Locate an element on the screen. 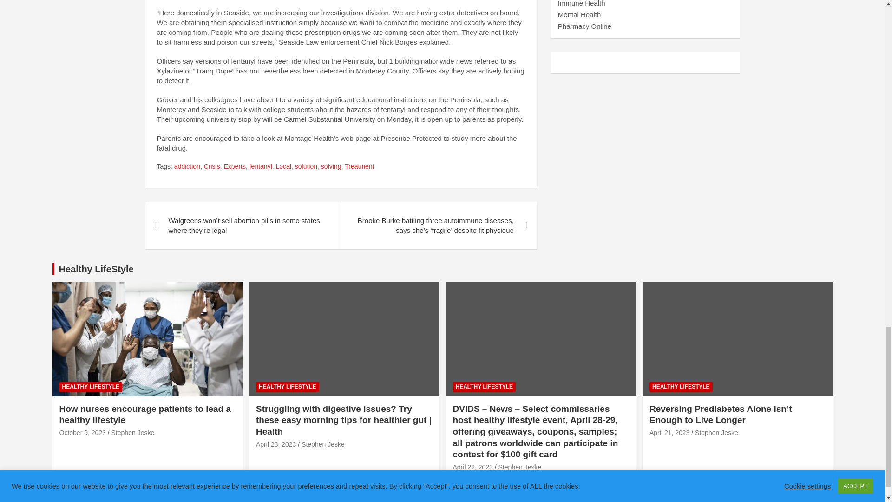 This screenshot has height=502, width=892. Crisis is located at coordinates (212, 166).